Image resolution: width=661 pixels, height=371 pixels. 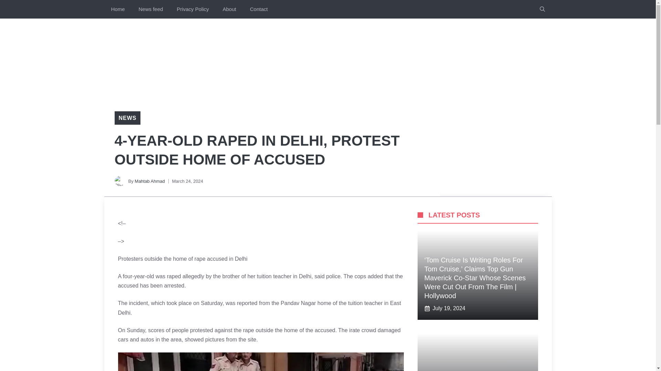 I want to click on News feed, so click(x=151, y=9).